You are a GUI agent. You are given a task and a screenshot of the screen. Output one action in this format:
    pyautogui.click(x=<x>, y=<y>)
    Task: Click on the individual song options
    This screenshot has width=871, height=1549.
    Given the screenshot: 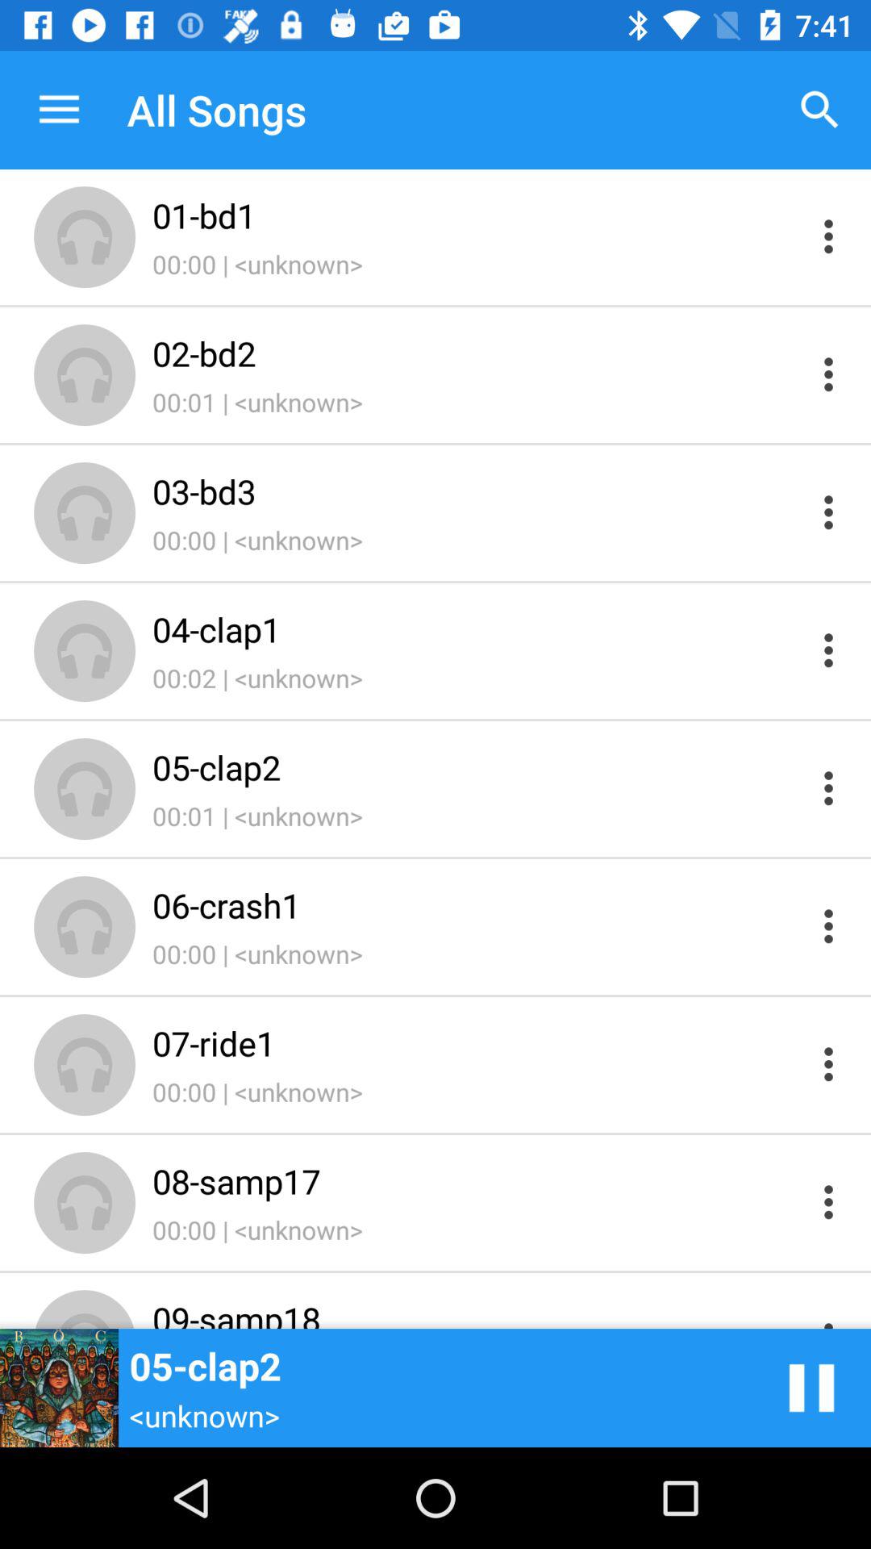 What is the action you would take?
    pyautogui.click(x=829, y=1313)
    